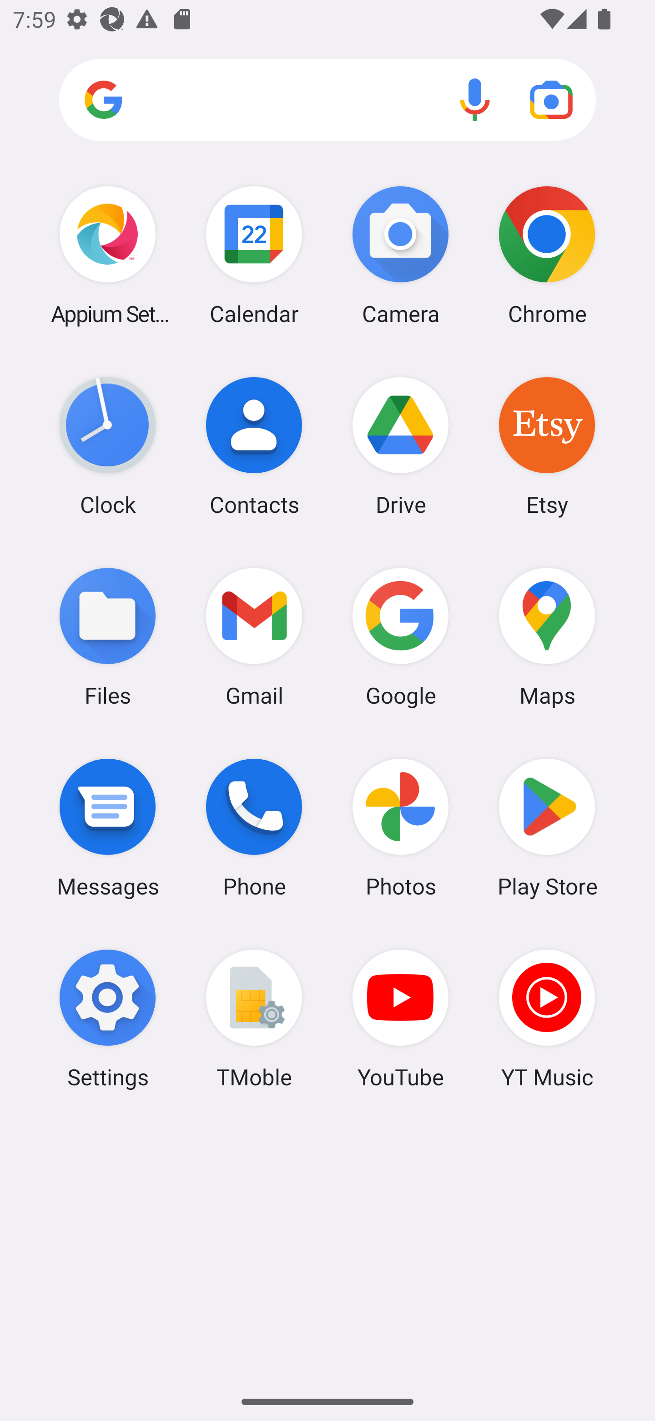 This screenshot has height=1421, width=655. What do you see at coordinates (475, 99) in the screenshot?
I see `Voice search` at bounding box center [475, 99].